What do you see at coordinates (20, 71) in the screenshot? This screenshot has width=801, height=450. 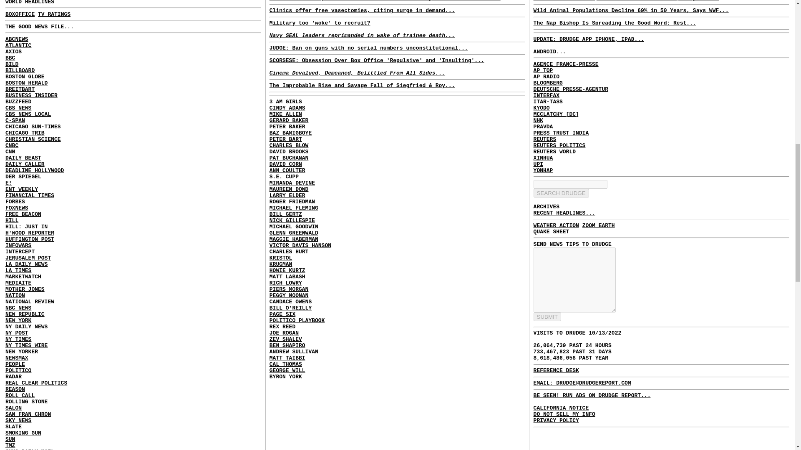 I see `BILLBOARD` at bounding box center [20, 71].